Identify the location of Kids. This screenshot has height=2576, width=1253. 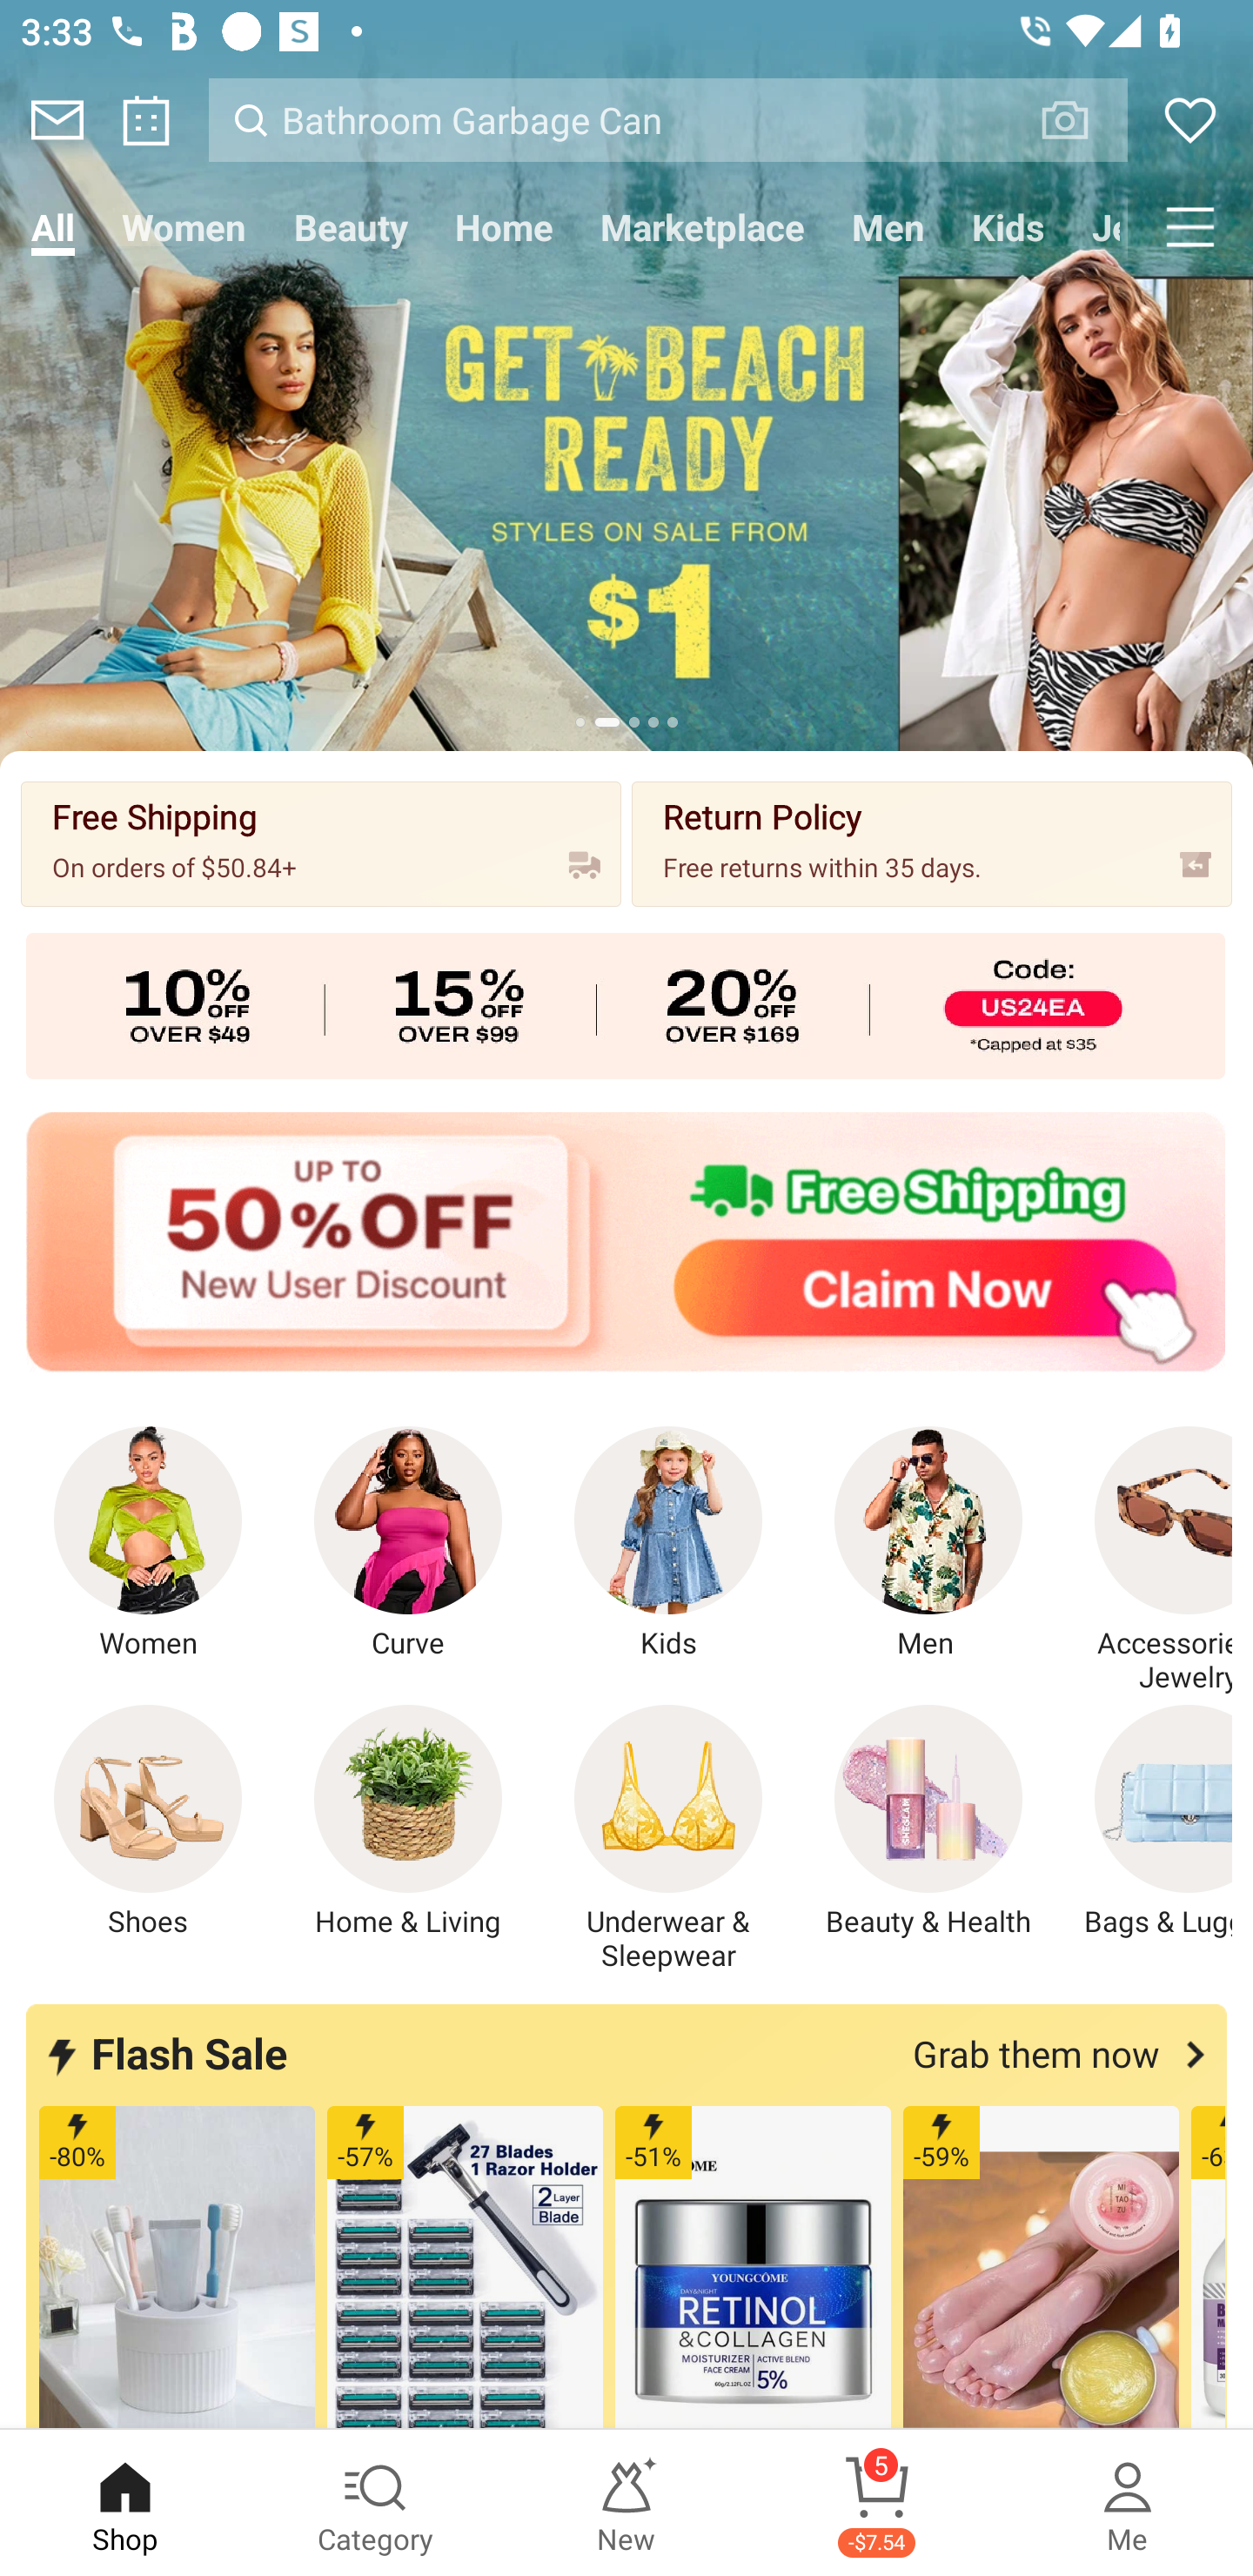
(1008, 226).